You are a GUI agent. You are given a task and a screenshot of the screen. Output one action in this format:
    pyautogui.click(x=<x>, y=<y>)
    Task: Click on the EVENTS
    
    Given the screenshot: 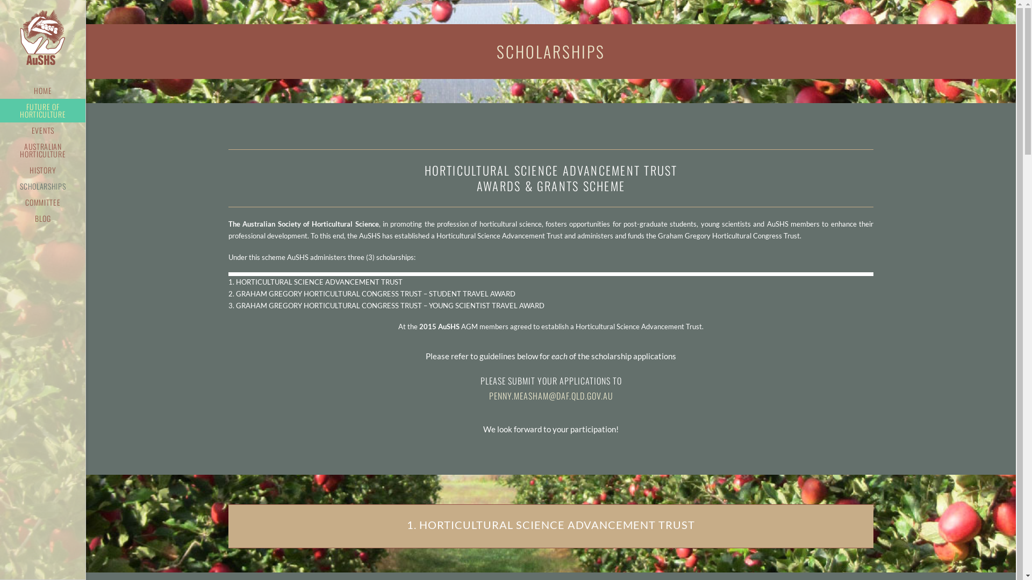 What is the action you would take?
    pyautogui.click(x=43, y=130)
    